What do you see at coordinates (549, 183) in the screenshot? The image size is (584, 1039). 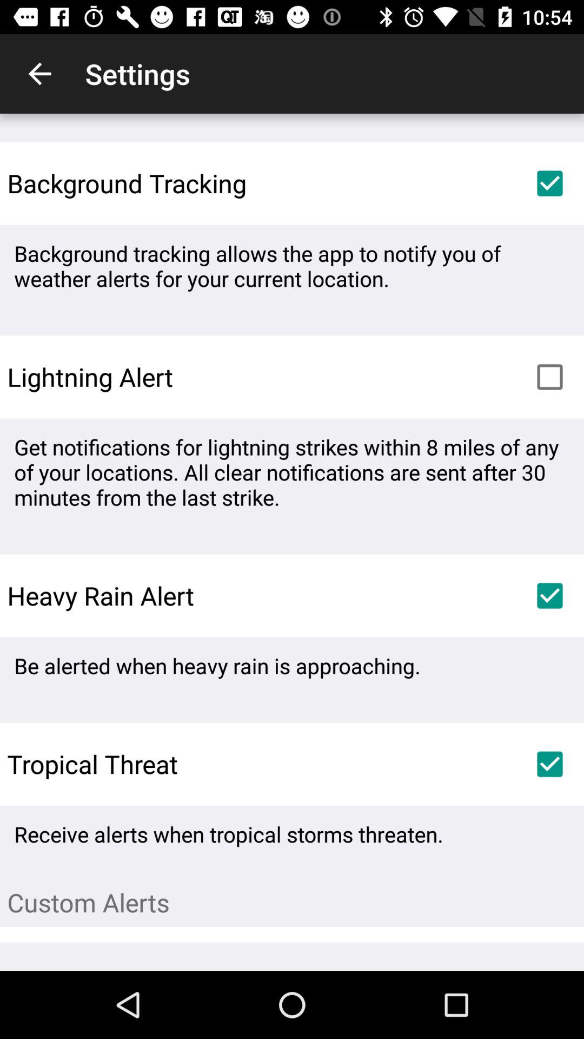 I see `turn on item next to the background tracking item` at bounding box center [549, 183].